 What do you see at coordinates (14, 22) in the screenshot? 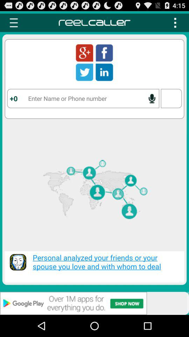
I see `settings icon` at bounding box center [14, 22].